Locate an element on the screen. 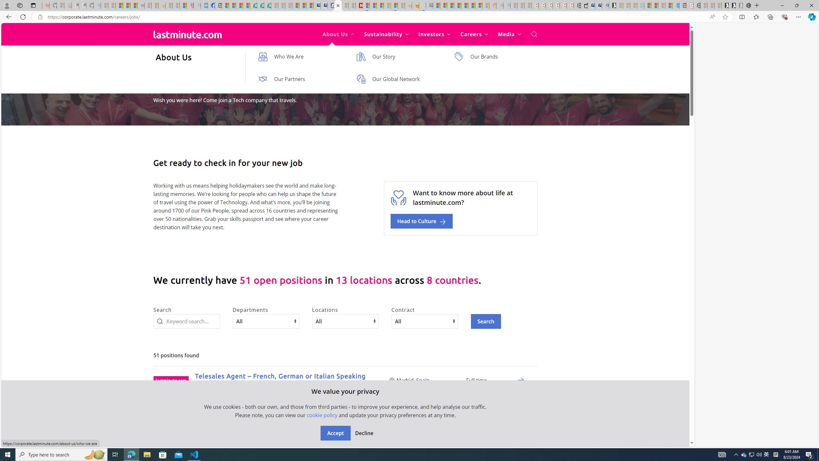  Play Free Online Games | Games from Microsoft Start is located at coordinates (725, 5).